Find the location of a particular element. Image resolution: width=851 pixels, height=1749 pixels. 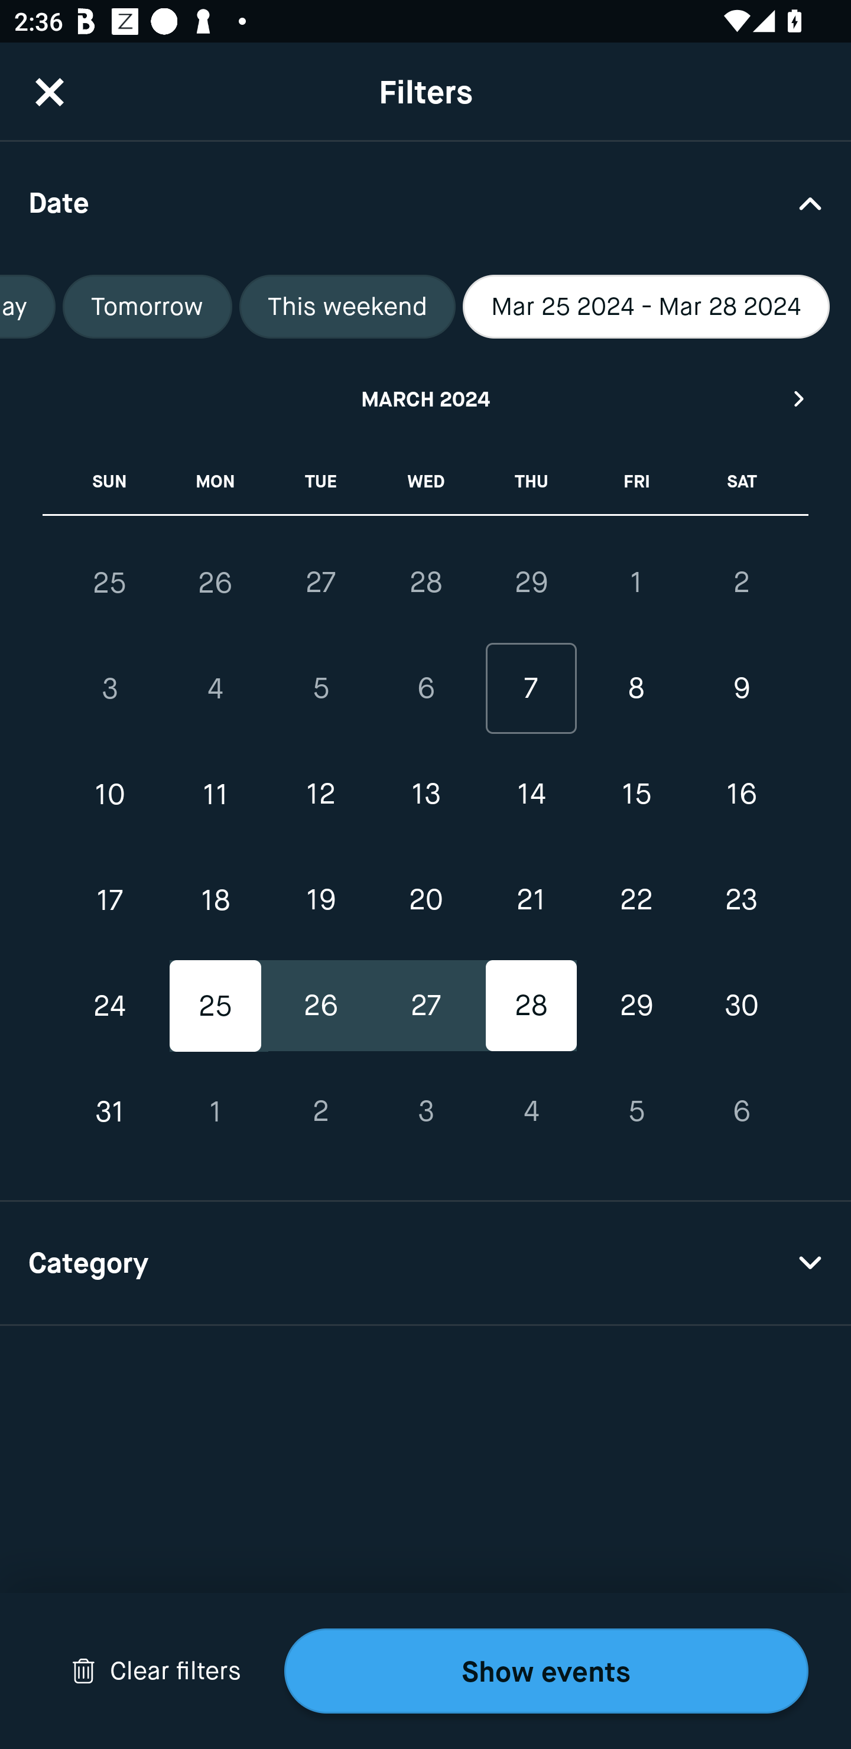

9 is located at coordinates (741, 689).